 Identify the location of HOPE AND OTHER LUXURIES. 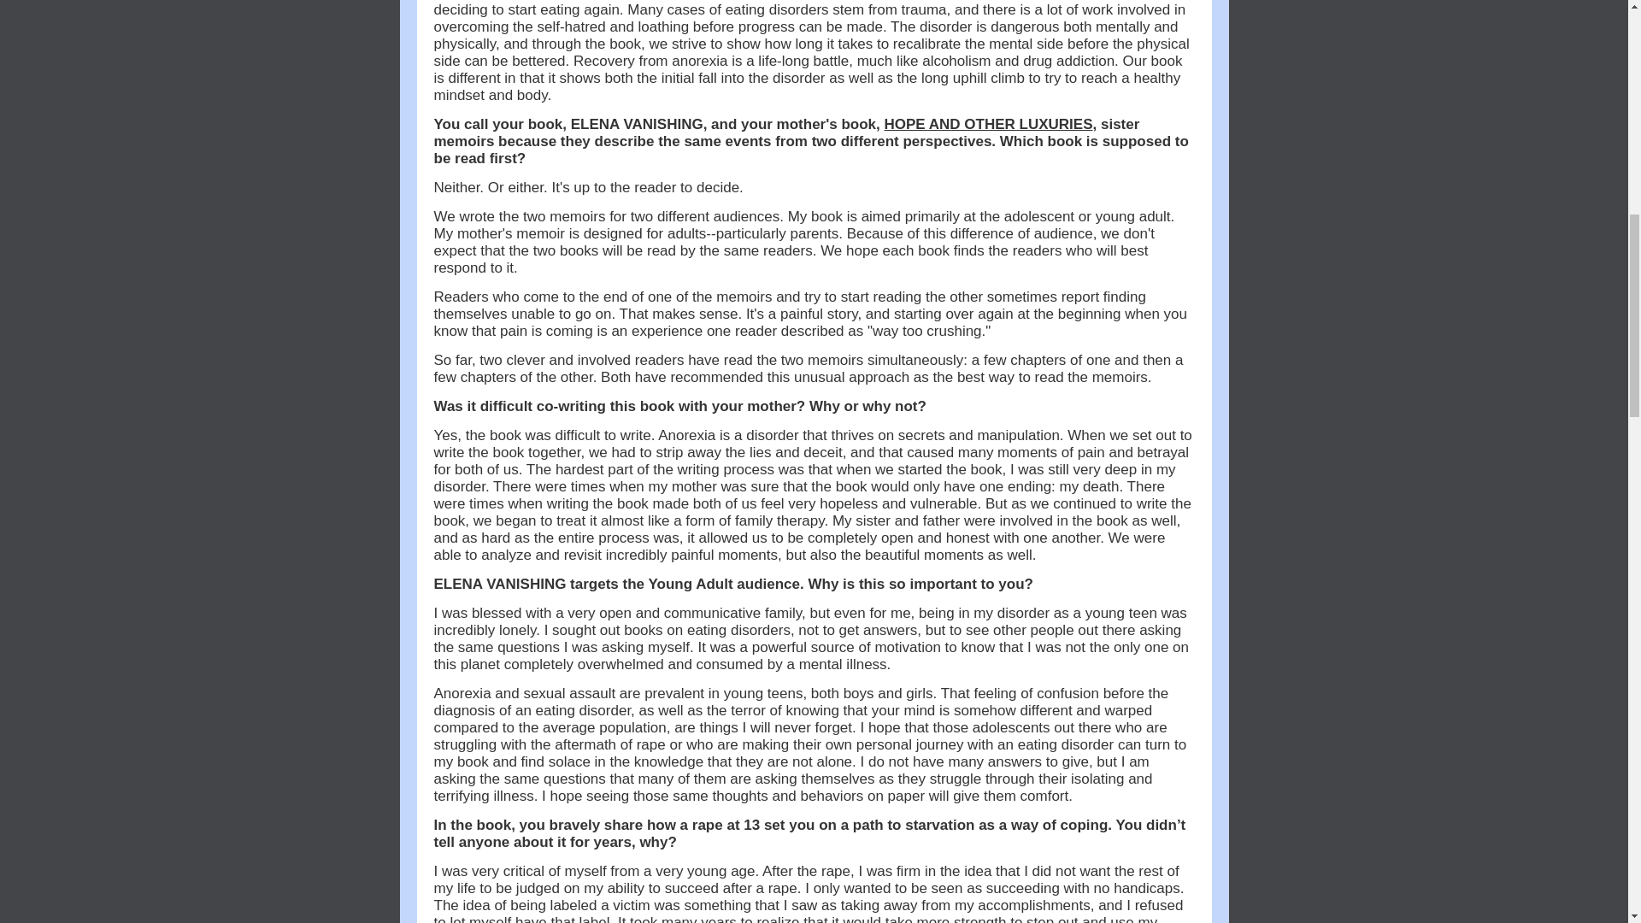
(988, 125).